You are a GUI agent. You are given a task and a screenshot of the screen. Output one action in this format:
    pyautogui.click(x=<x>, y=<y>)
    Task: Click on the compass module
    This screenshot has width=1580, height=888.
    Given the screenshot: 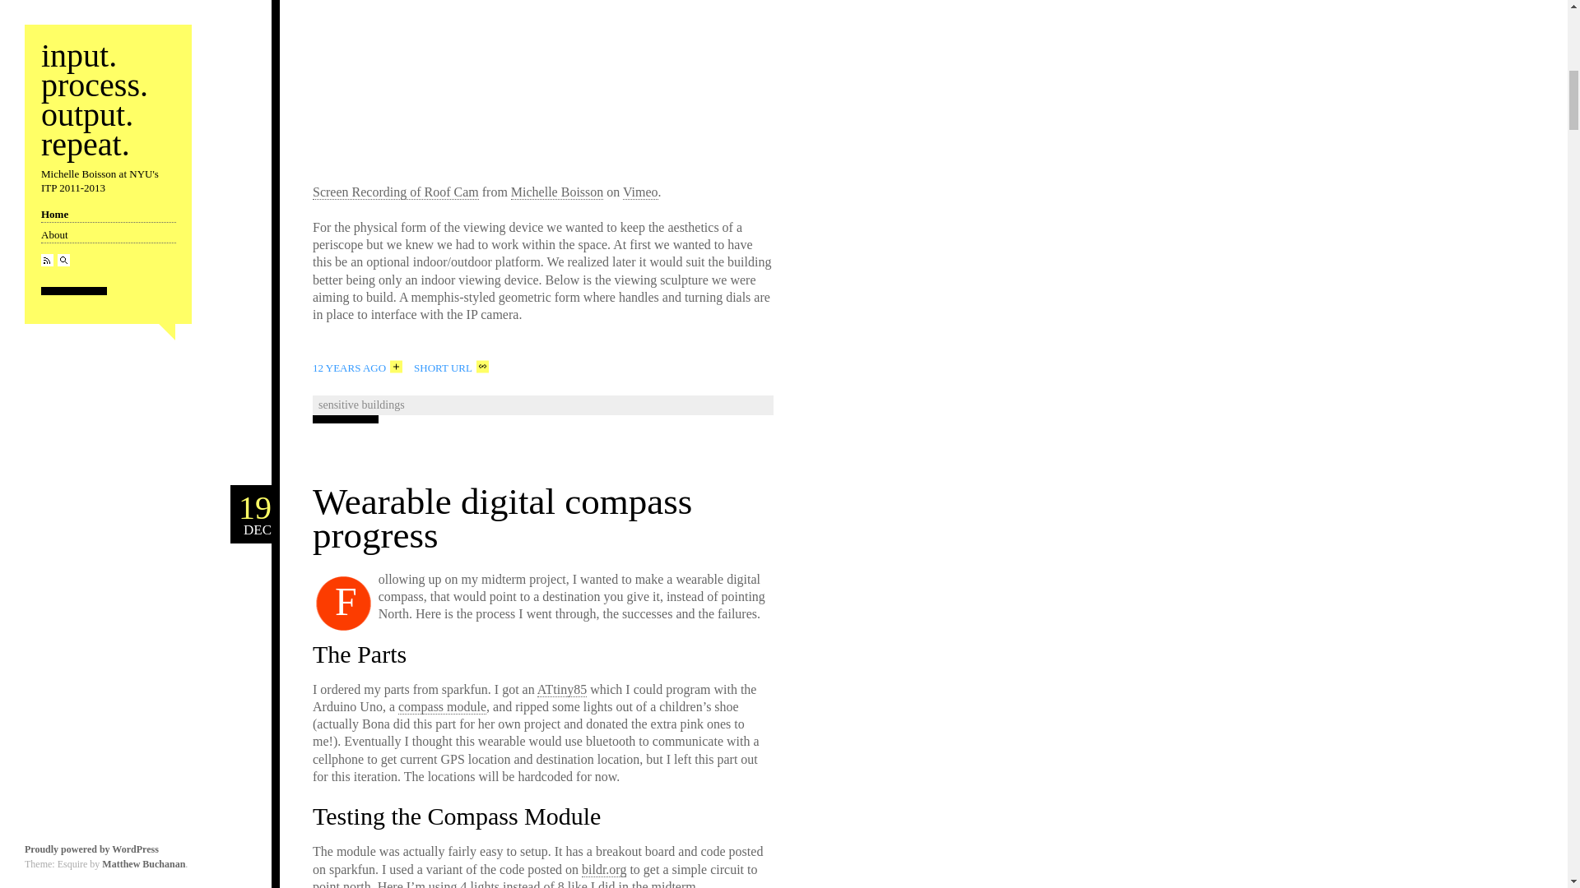 What is the action you would take?
    pyautogui.click(x=442, y=707)
    